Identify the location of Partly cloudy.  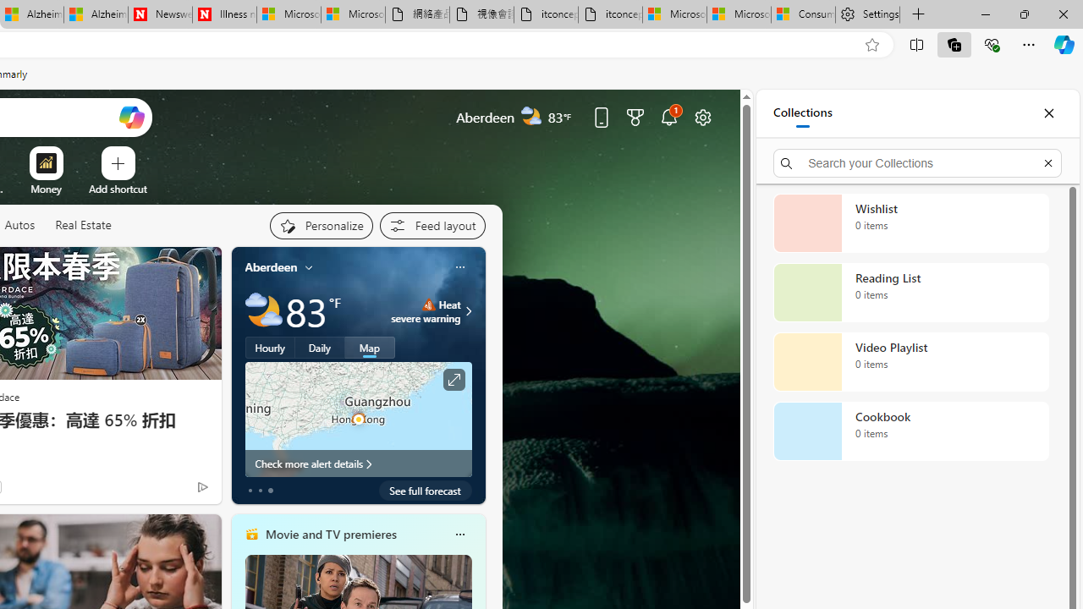
(264, 311).